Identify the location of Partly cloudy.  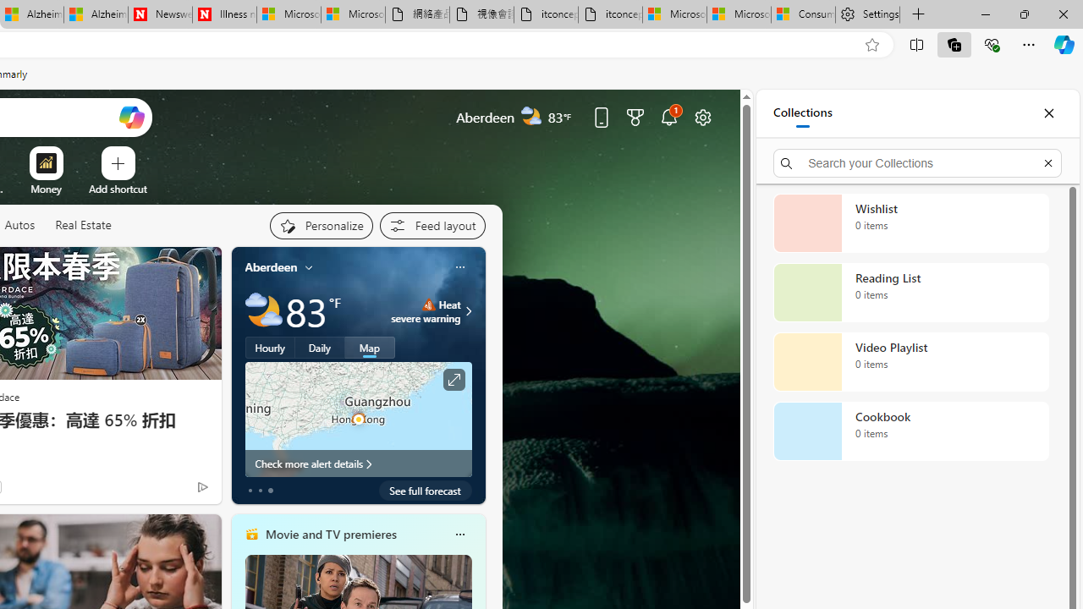
(264, 311).